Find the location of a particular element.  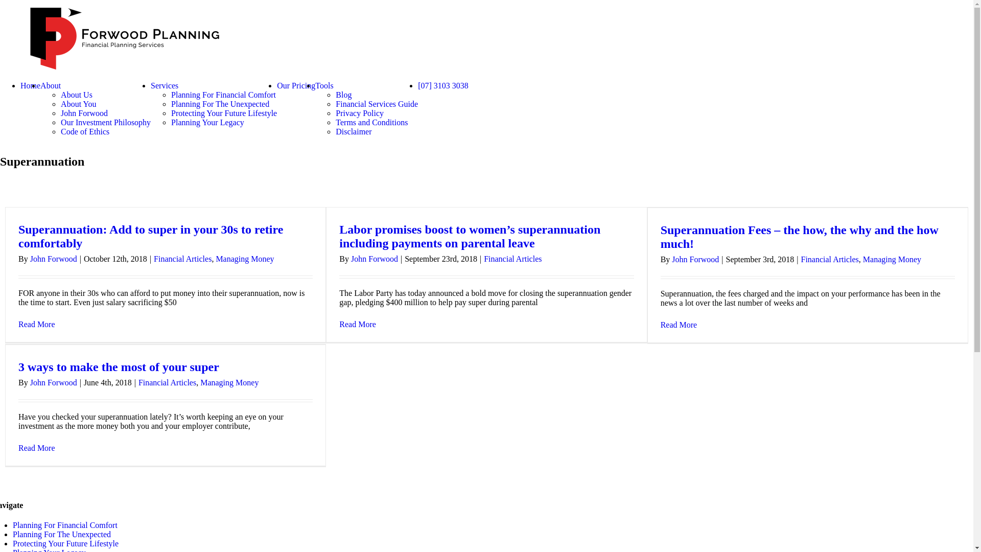

Financial Articles is located at coordinates (183, 259).